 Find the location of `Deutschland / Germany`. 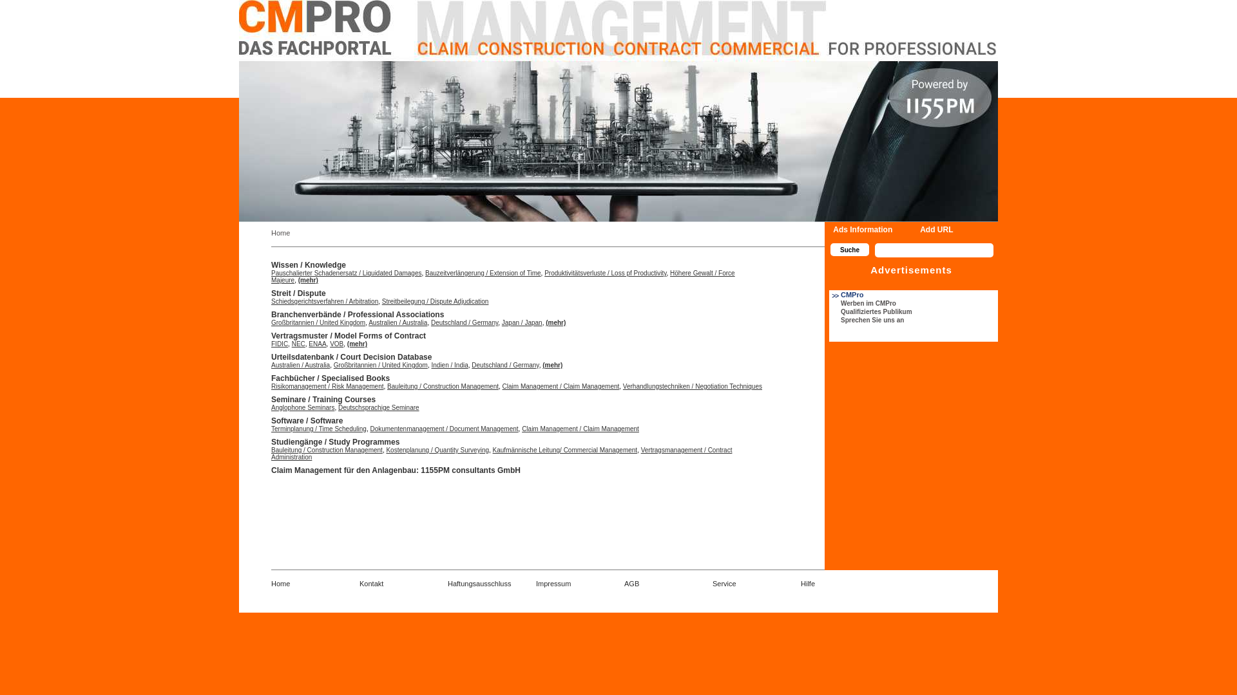

Deutschland / Germany is located at coordinates (505, 366).